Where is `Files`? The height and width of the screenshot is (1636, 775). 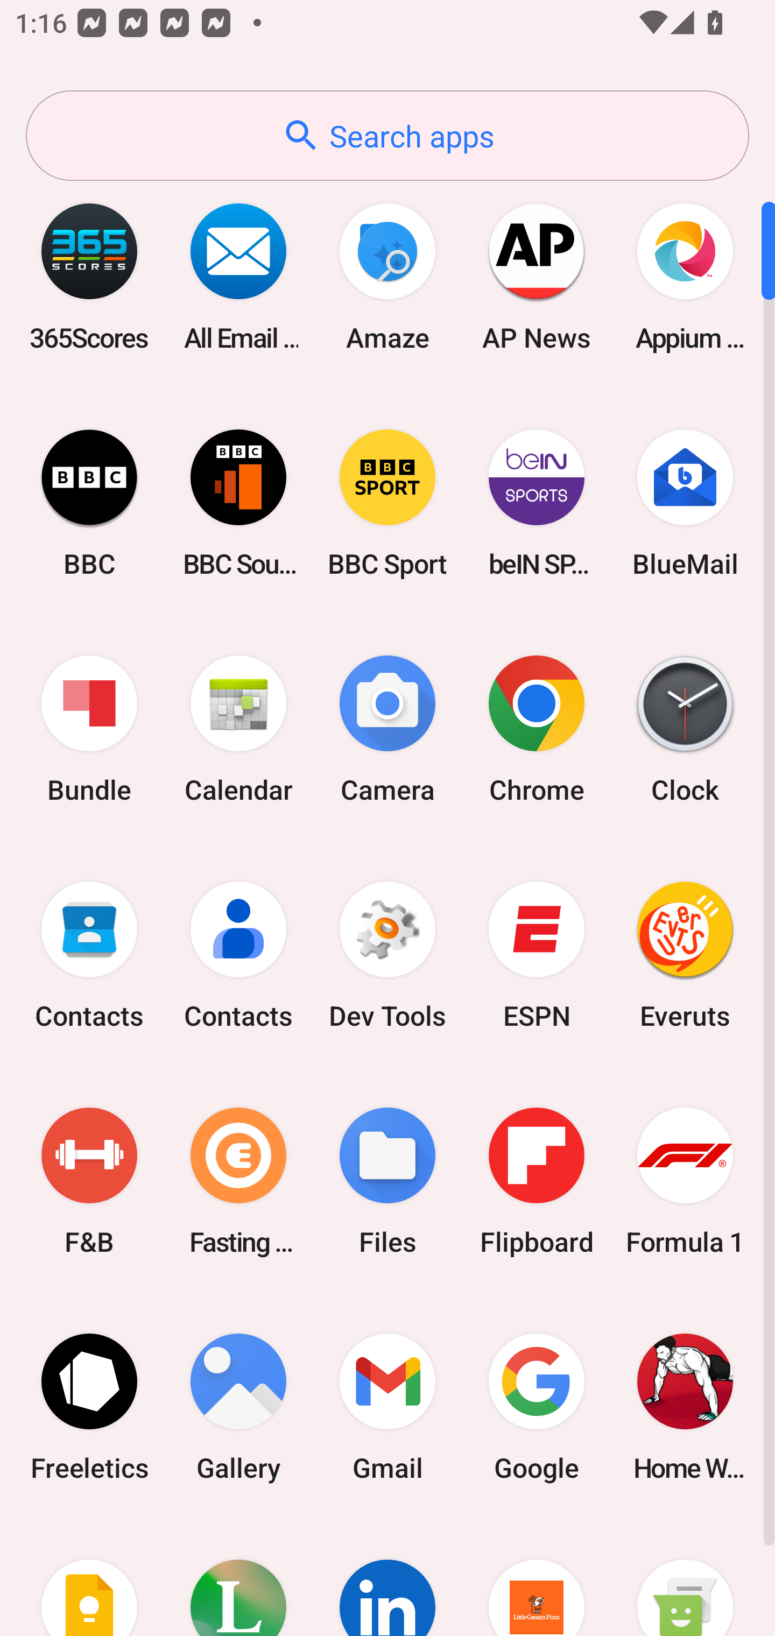 Files is located at coordinates (387, 1181).